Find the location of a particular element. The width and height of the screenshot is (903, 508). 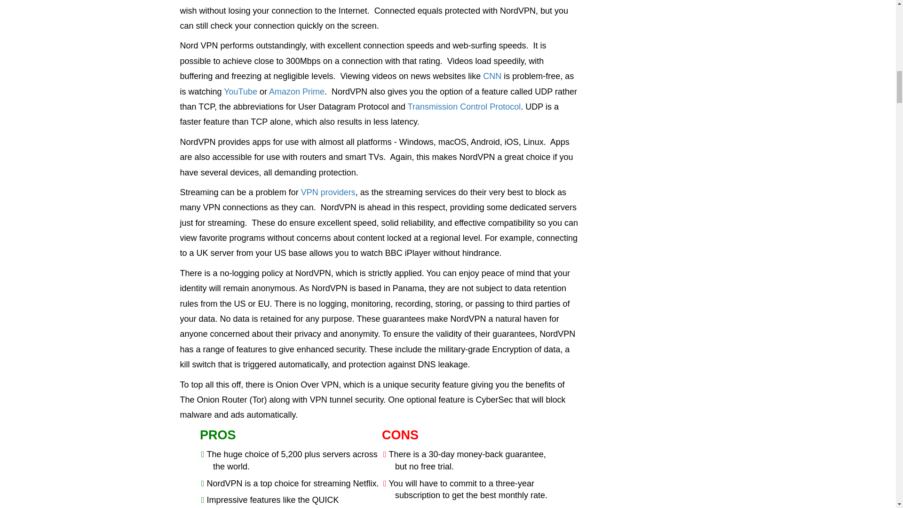

CNN is located at coordinates (492, 76).